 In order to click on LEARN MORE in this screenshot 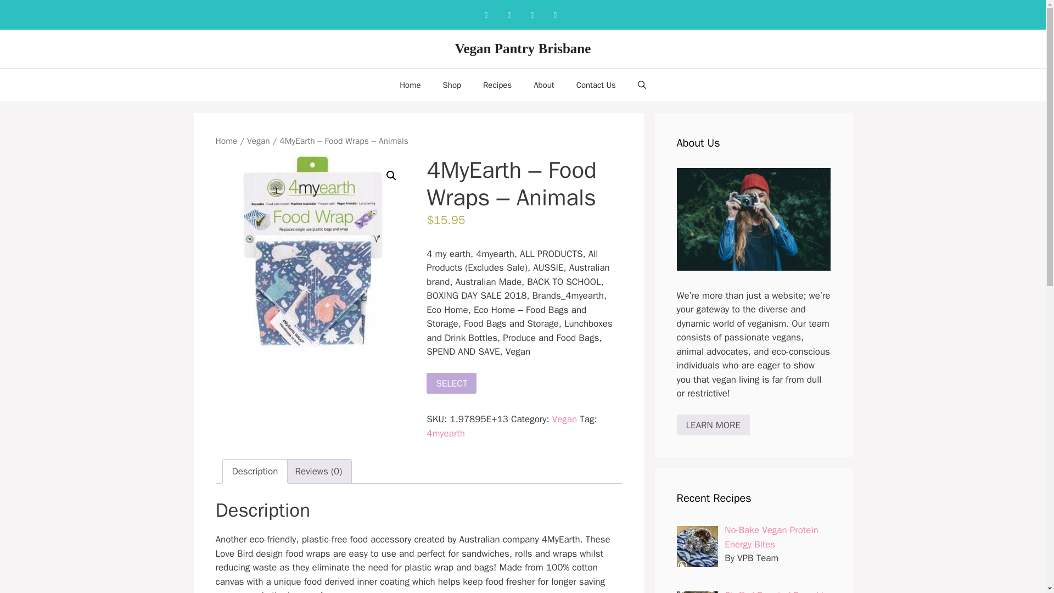, I will do `click(713, 424)`.